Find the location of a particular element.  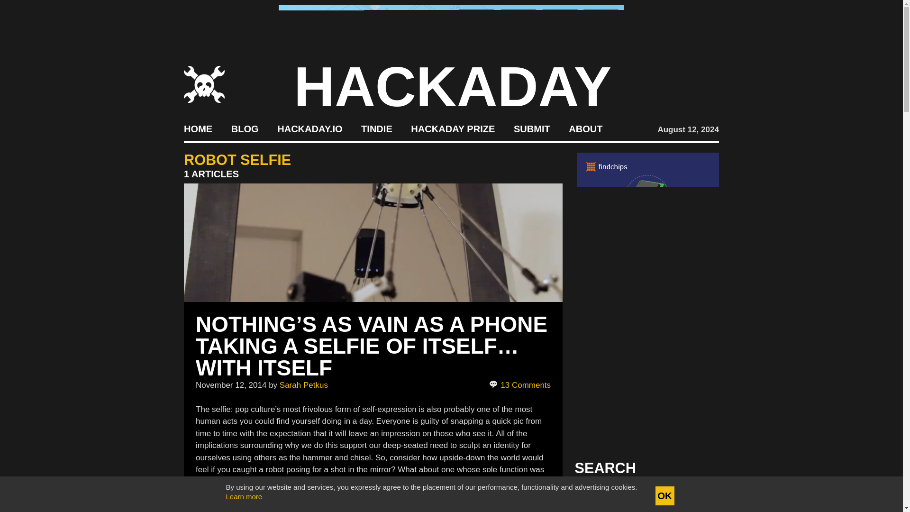

Search is located at coordinates (697, 496).